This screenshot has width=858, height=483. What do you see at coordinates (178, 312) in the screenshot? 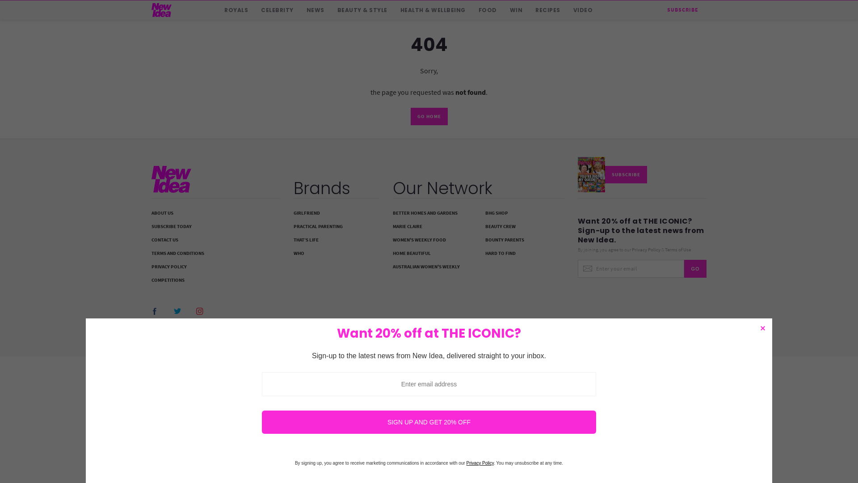
I see `Twitter` at bounding box center [178, 312].